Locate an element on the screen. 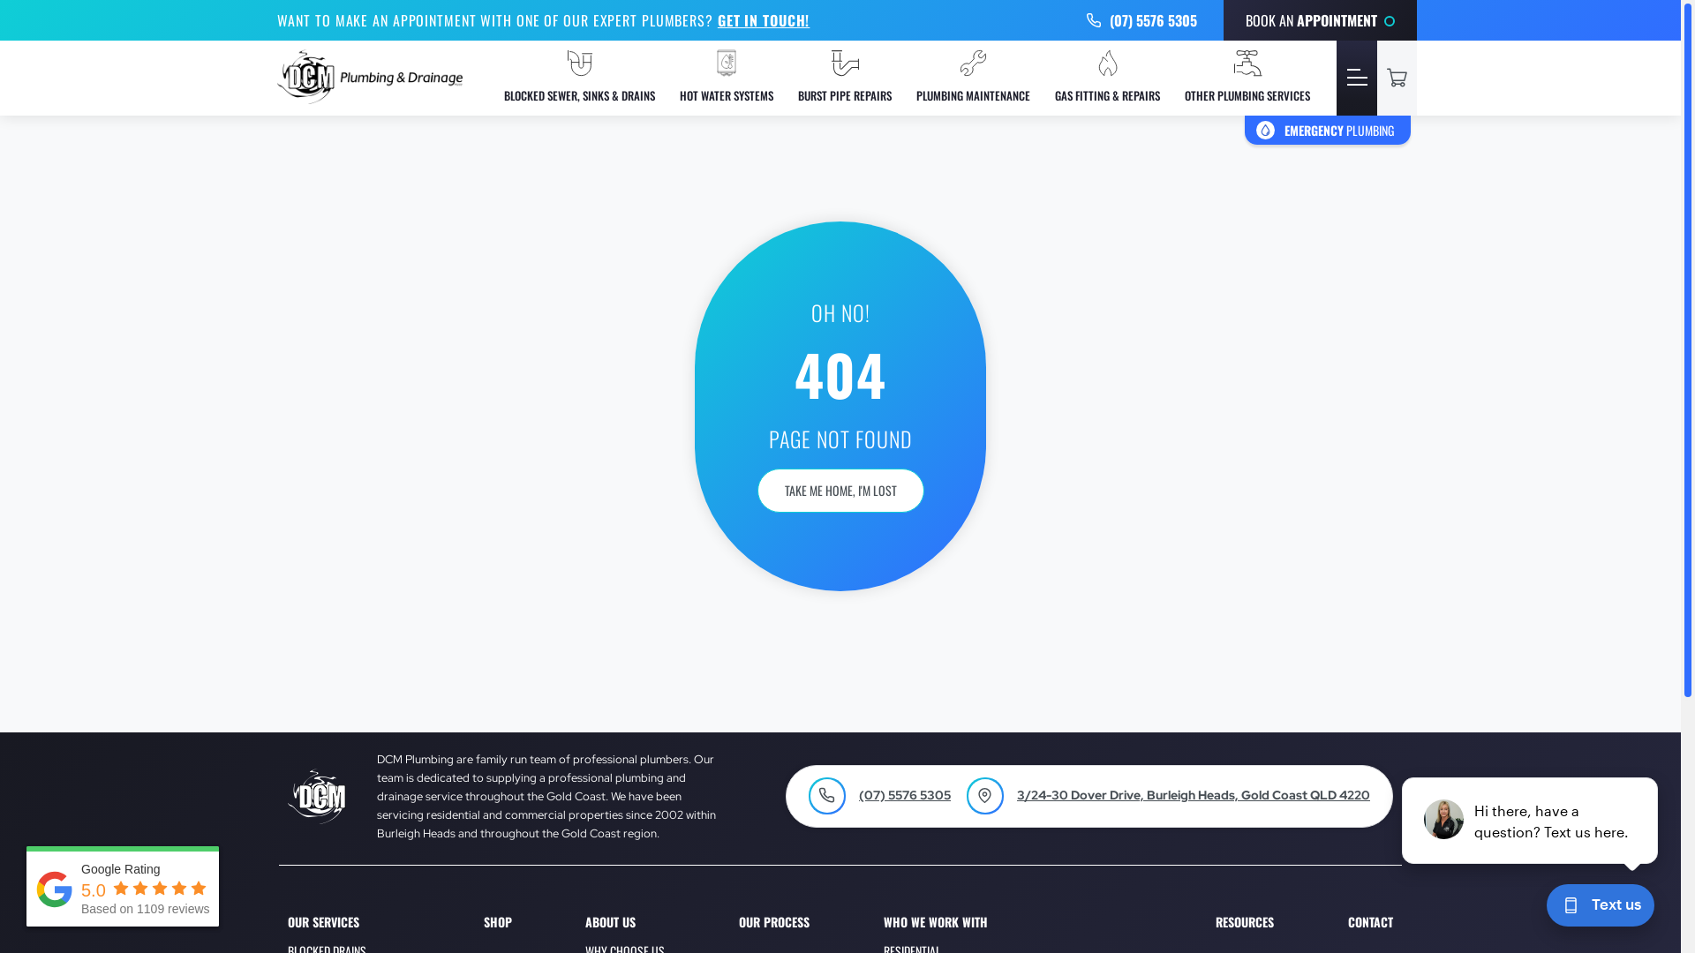 The image size is (1695, 953). podium webchat widget prompt is located at coordinates (1531, 821).